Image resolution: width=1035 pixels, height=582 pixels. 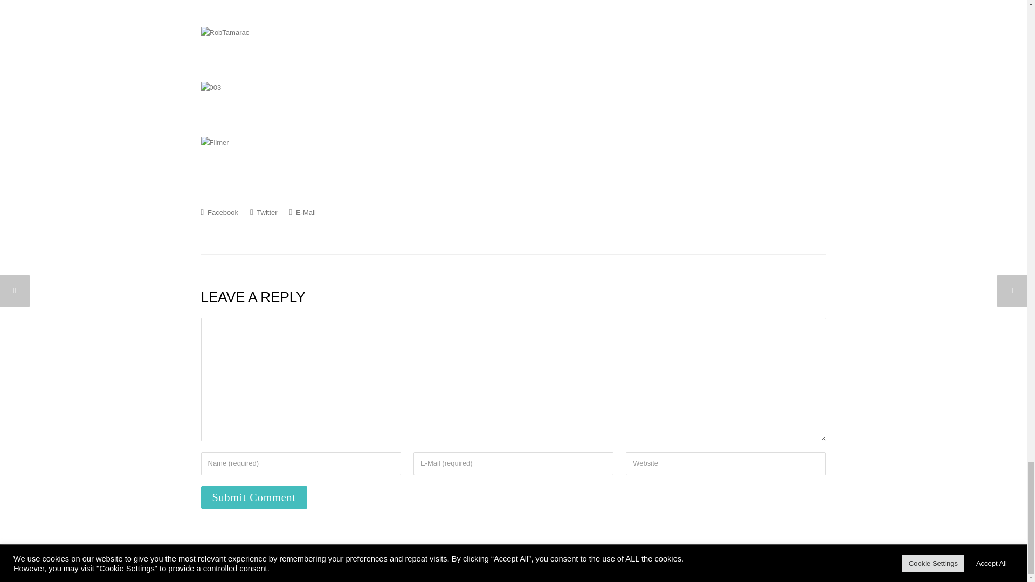 What do you see at coordinates (726, 463) in the screenshot?
I see `Website` at bounding box center [726, 463].